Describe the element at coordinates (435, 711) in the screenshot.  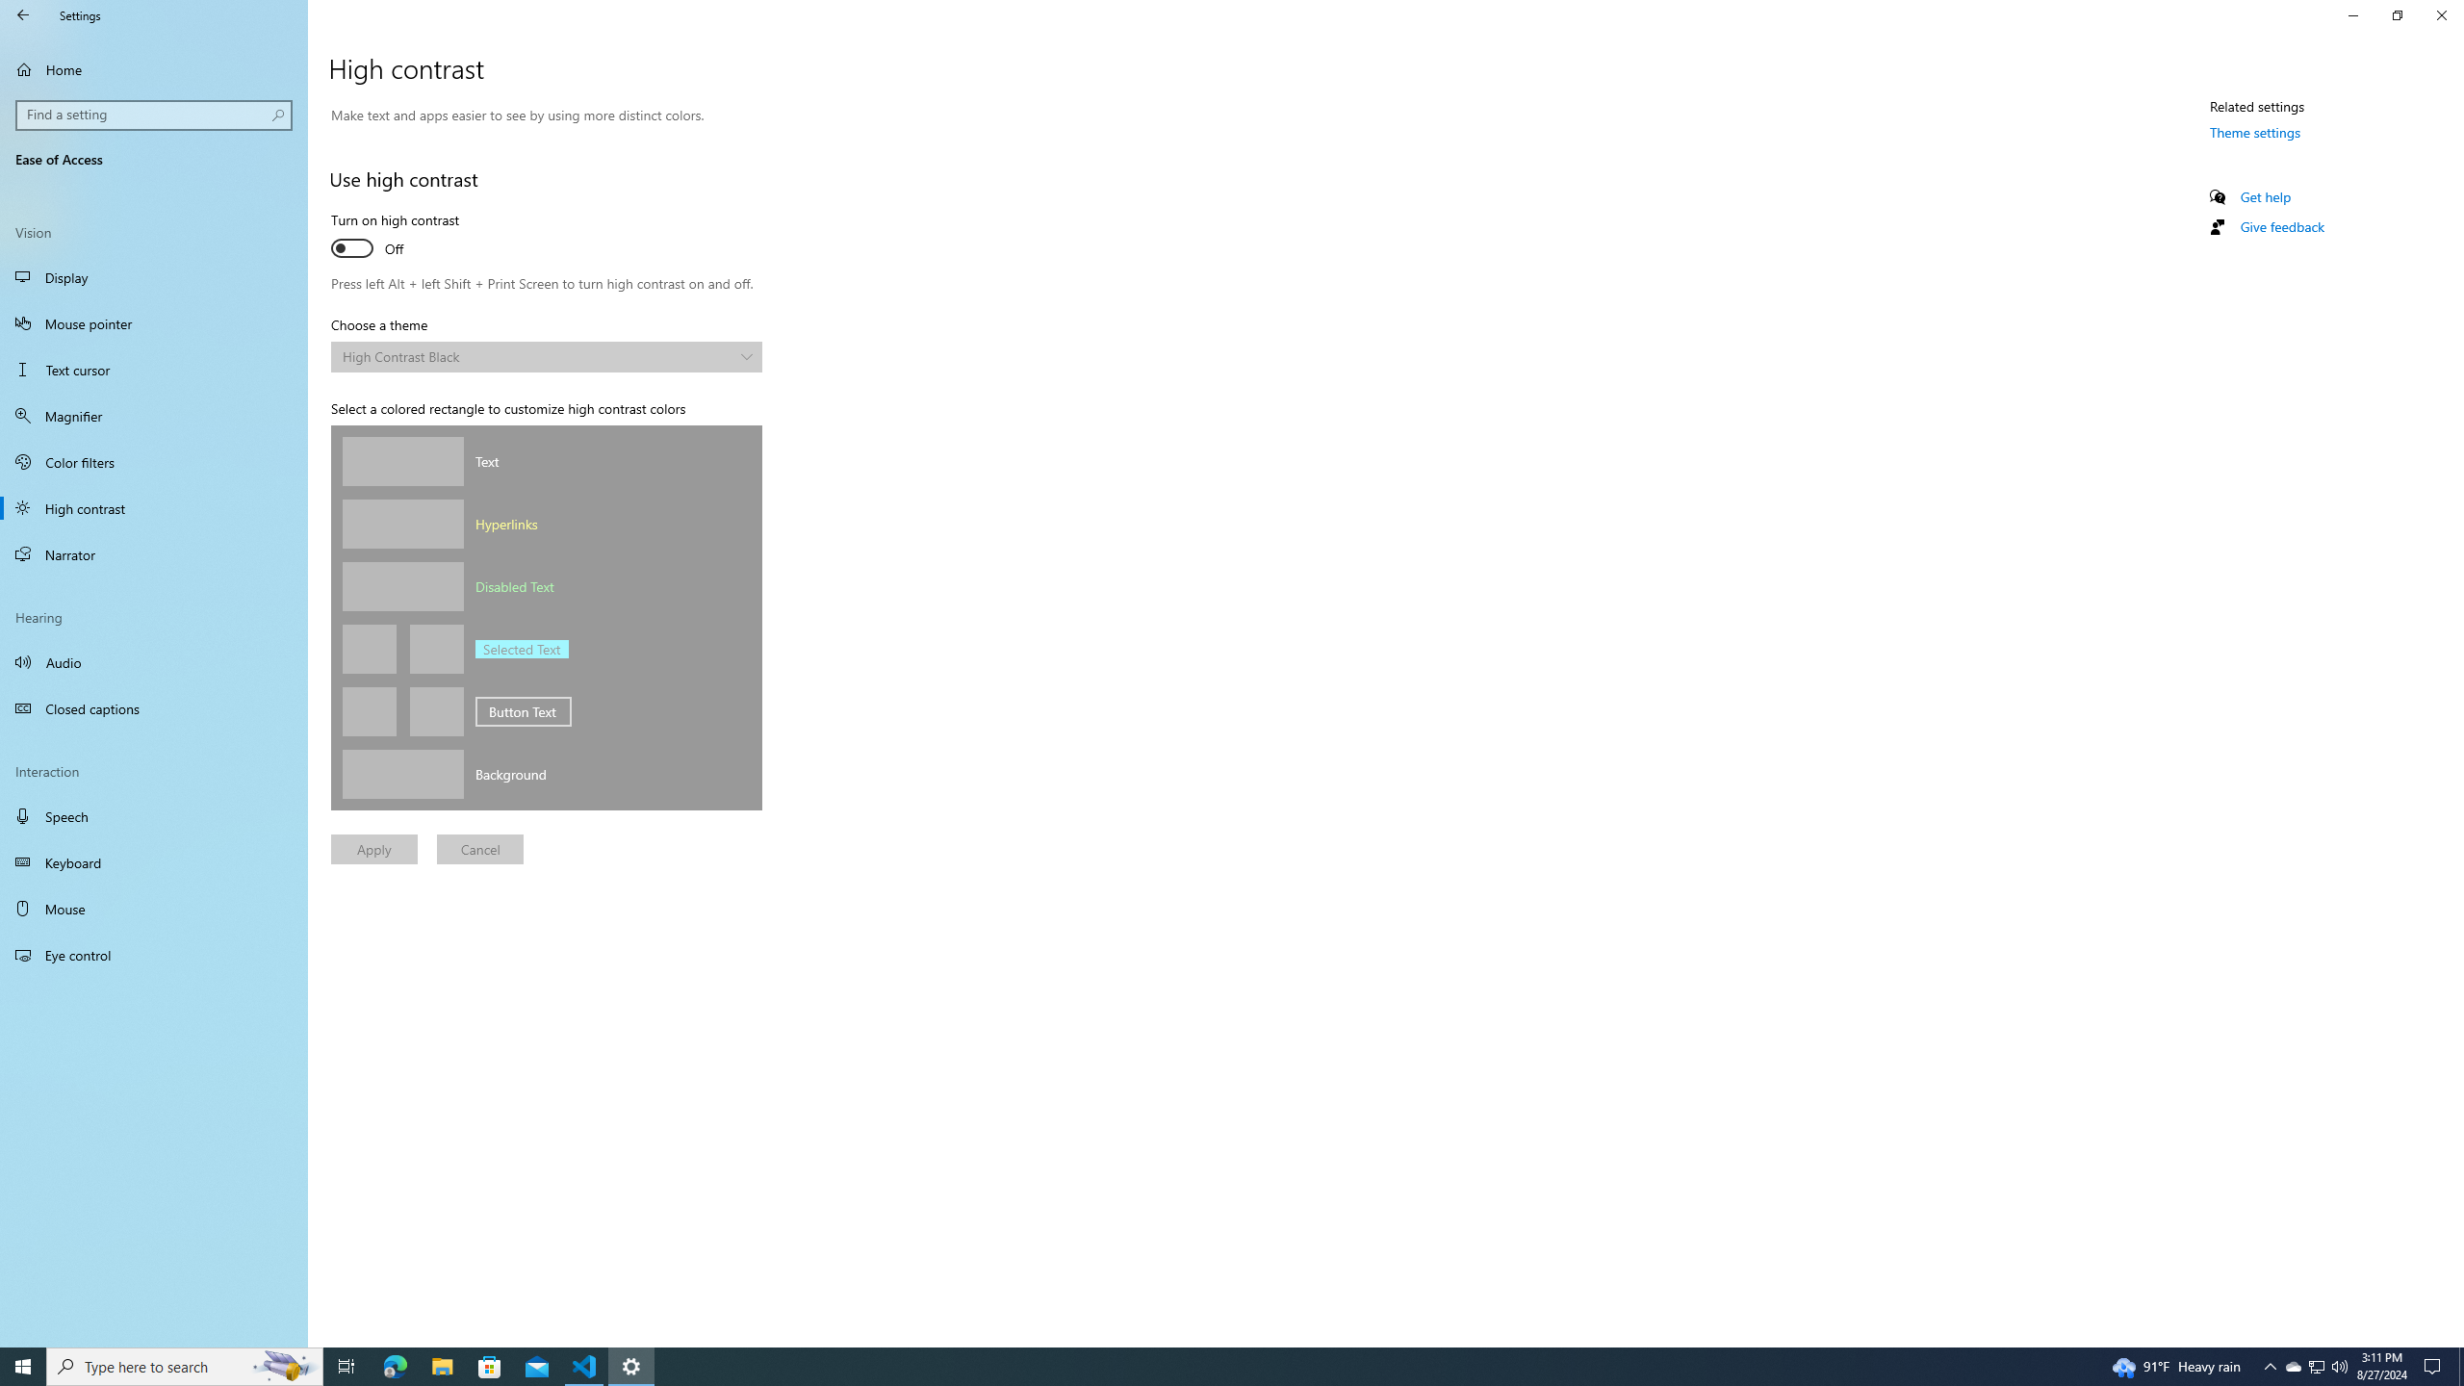
I see `Button background color` at that location.